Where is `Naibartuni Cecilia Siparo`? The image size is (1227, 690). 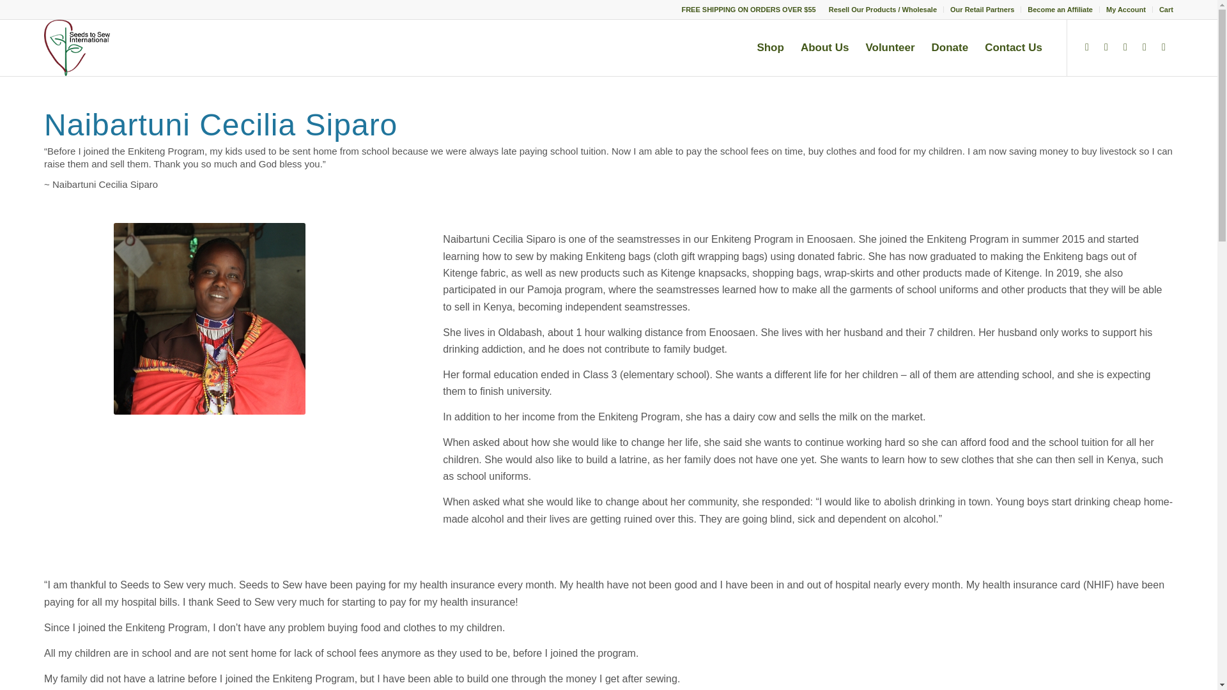
Naibartuni Cecilia Siparo is located at coordinates (210, 318).